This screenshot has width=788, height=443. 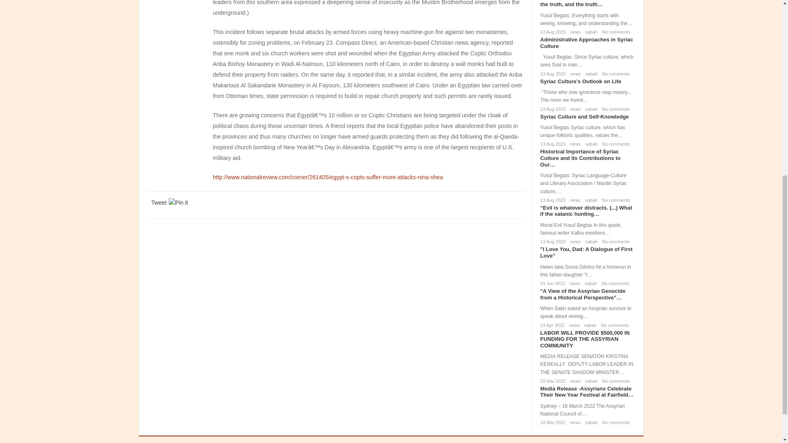 I want to click on I Love You, Dad: A Dialogue of First Love, so click(x=586, y=252).